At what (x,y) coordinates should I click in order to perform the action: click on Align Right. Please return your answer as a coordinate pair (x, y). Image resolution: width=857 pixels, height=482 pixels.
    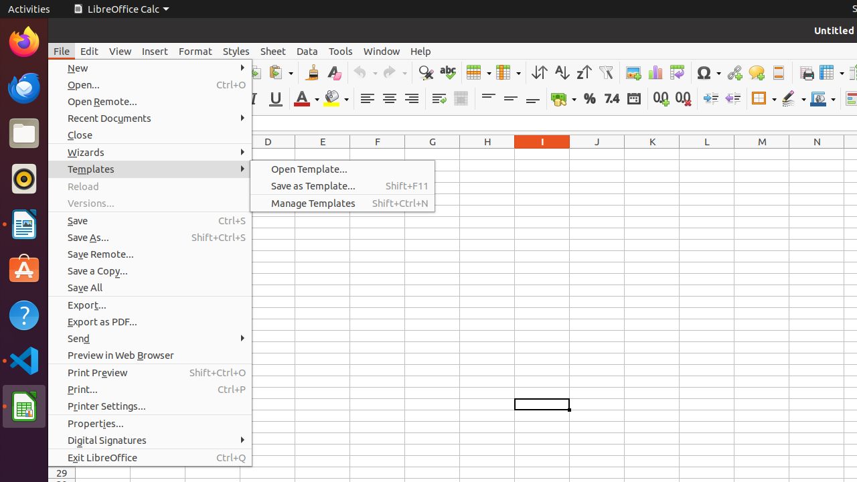
    Looking at the image, I should click on (411, 99).